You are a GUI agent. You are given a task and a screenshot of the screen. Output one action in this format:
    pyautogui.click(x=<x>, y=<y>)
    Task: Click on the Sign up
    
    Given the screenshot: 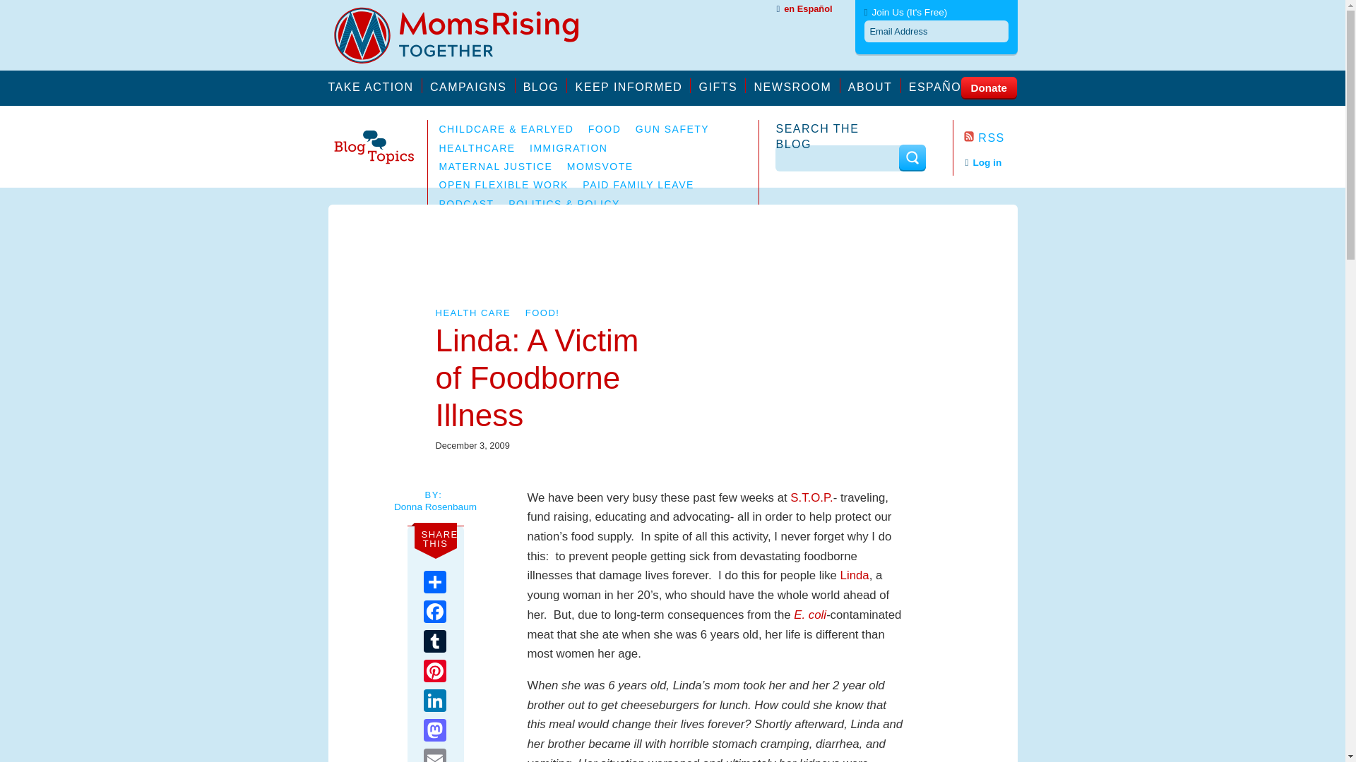 What is the action you would take?
    pyautogui.click(x=936, y=175)
    